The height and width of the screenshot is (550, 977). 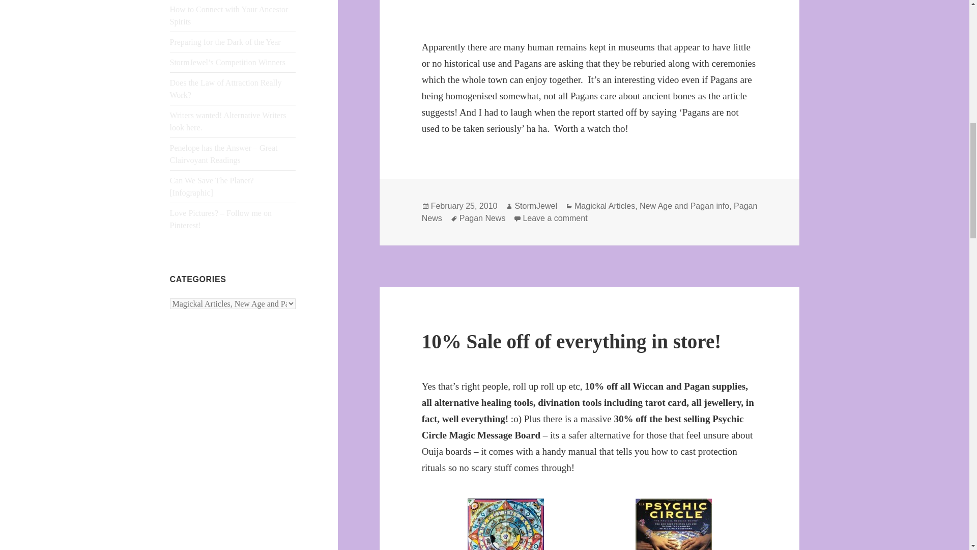 What do you see at coordinates (226, 89) in the screenshot?
I see `Does the Law of Attraction Really Work?` at bounding box center [226, 89].